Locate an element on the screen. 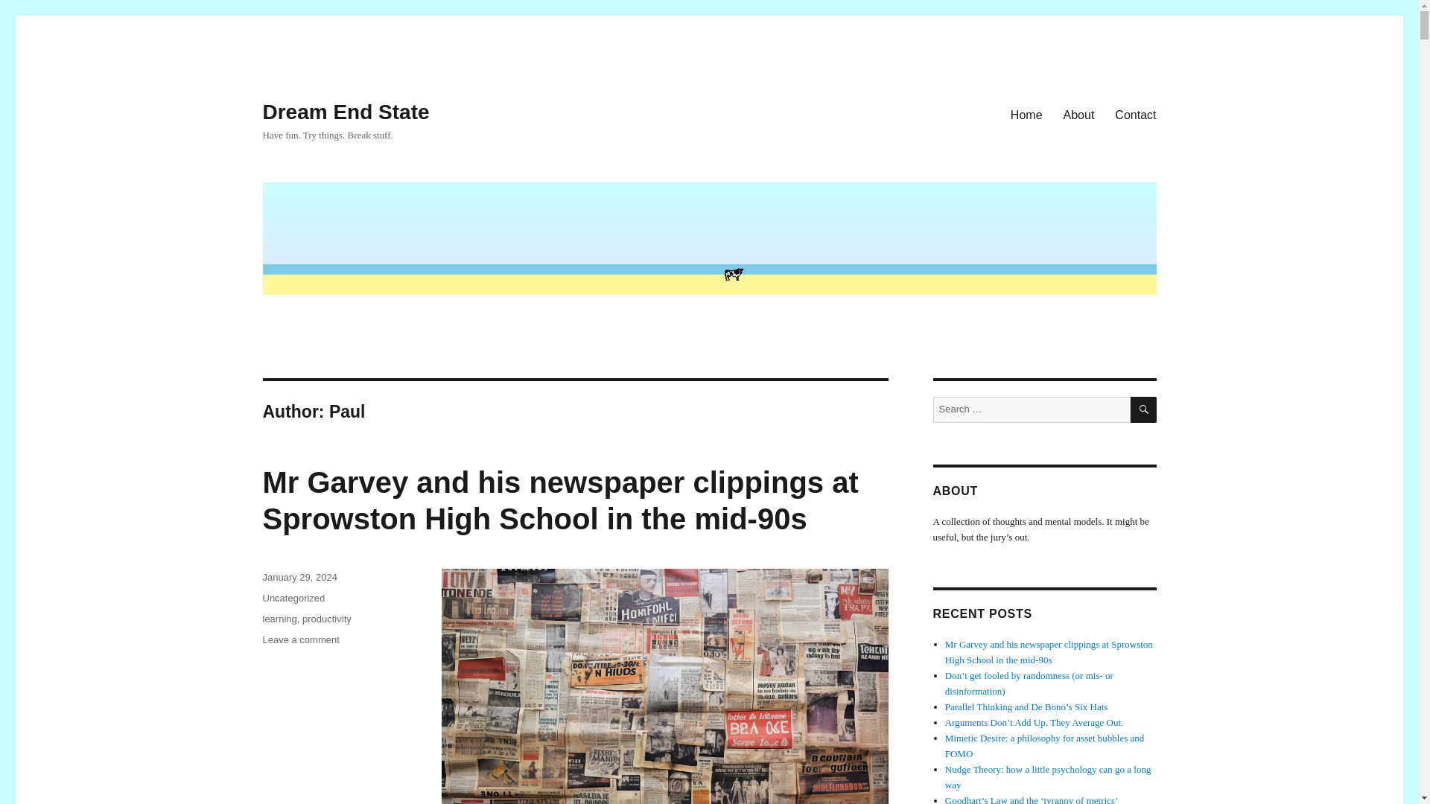 The height and width of the screenshot is (804, 1430). Uncategorized is located at coordinates (293, 598).